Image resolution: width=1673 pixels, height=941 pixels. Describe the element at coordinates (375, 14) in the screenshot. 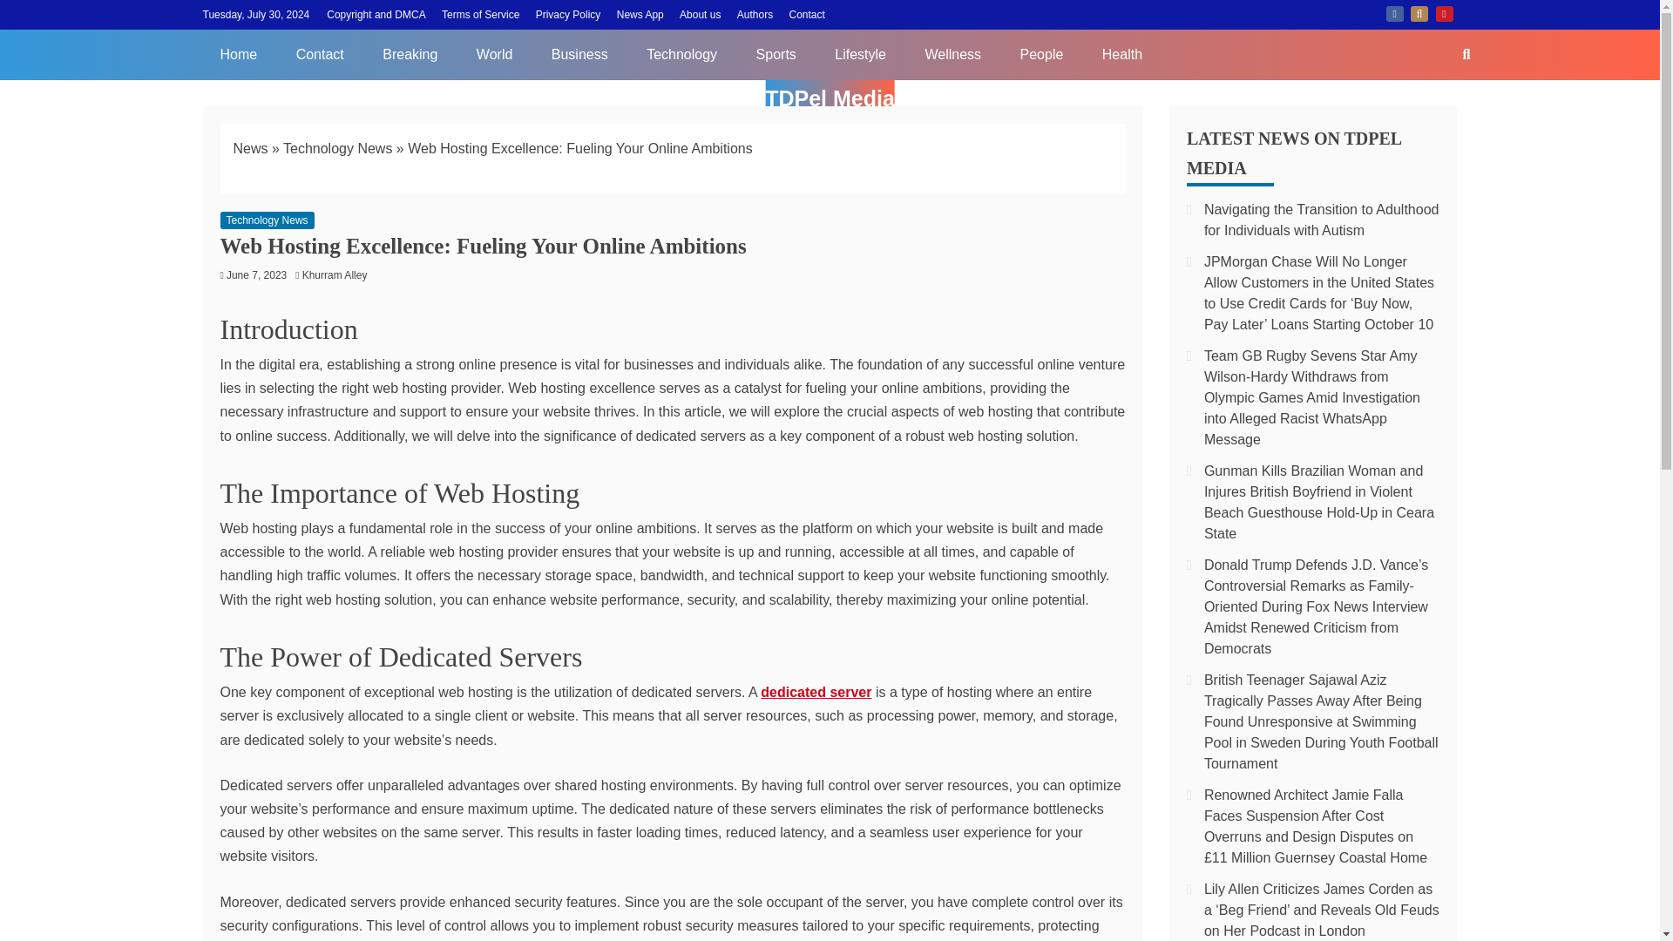

I see `Copyright and DMCA` at that location.